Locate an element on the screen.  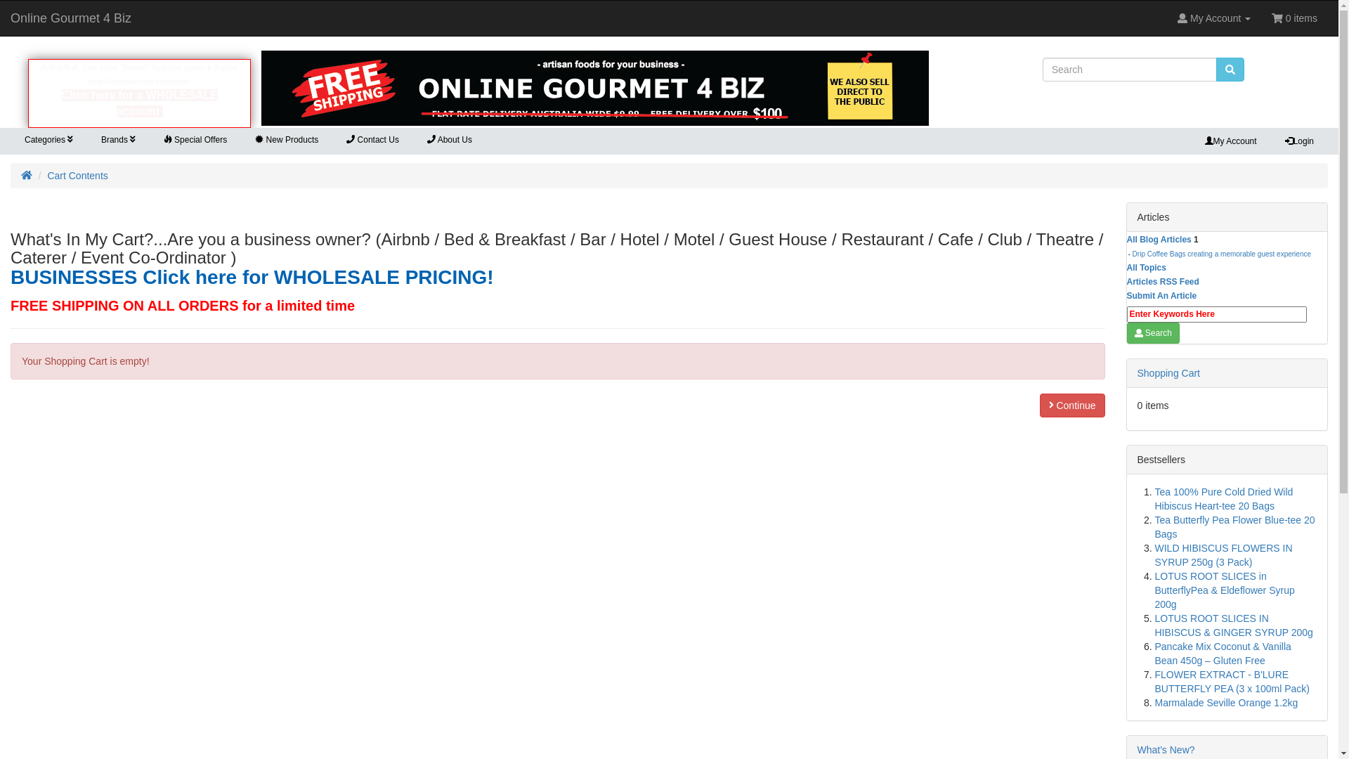
New Products is located at coordinates (287, 141).